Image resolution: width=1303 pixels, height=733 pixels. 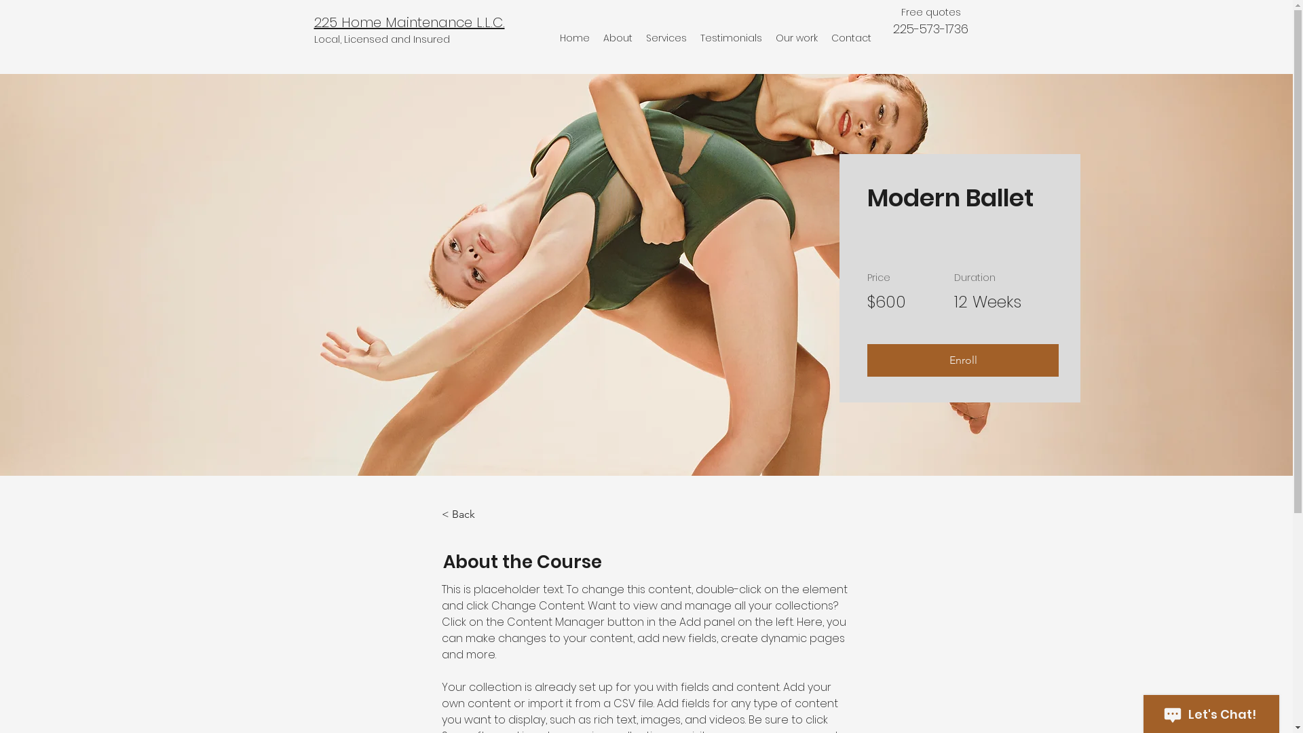 What do you see at coordinates (851, 38) in the screenshot?
I see `Contact` at bounding box center [851, 38].